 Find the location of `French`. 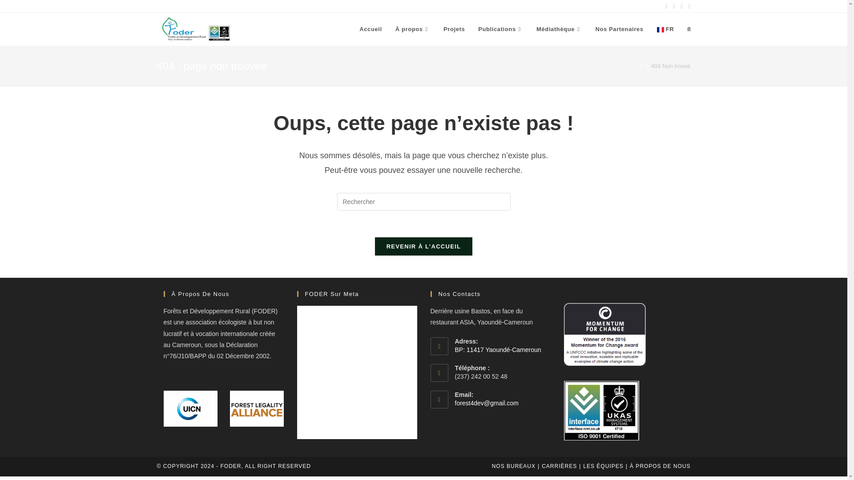

French is located at coordinates (665, 29).